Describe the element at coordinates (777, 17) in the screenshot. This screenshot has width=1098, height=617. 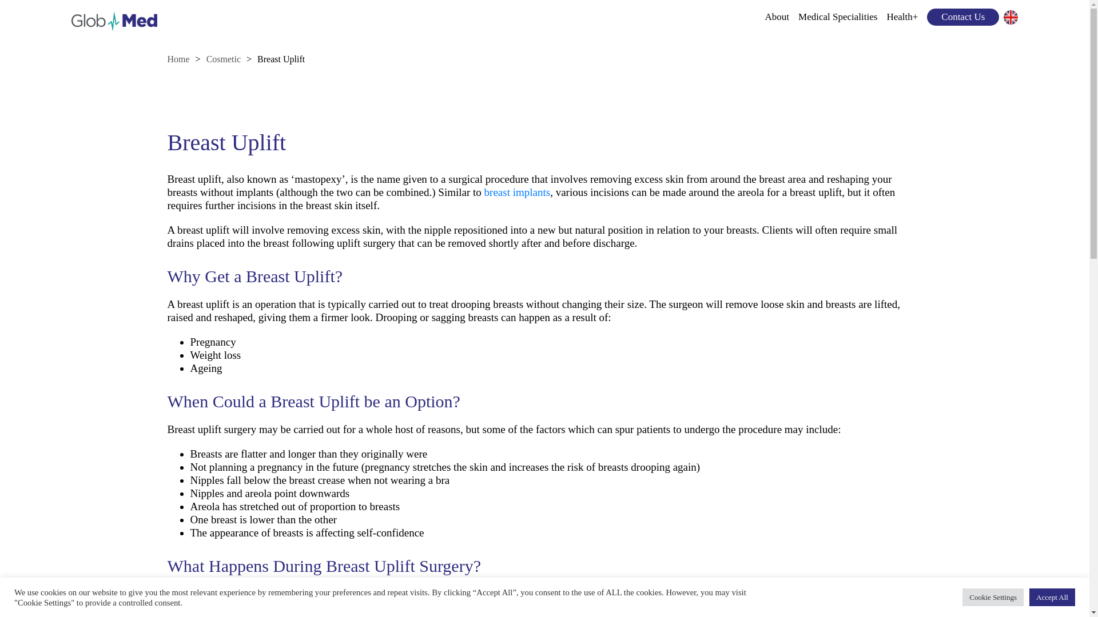
I see `About` at that location.